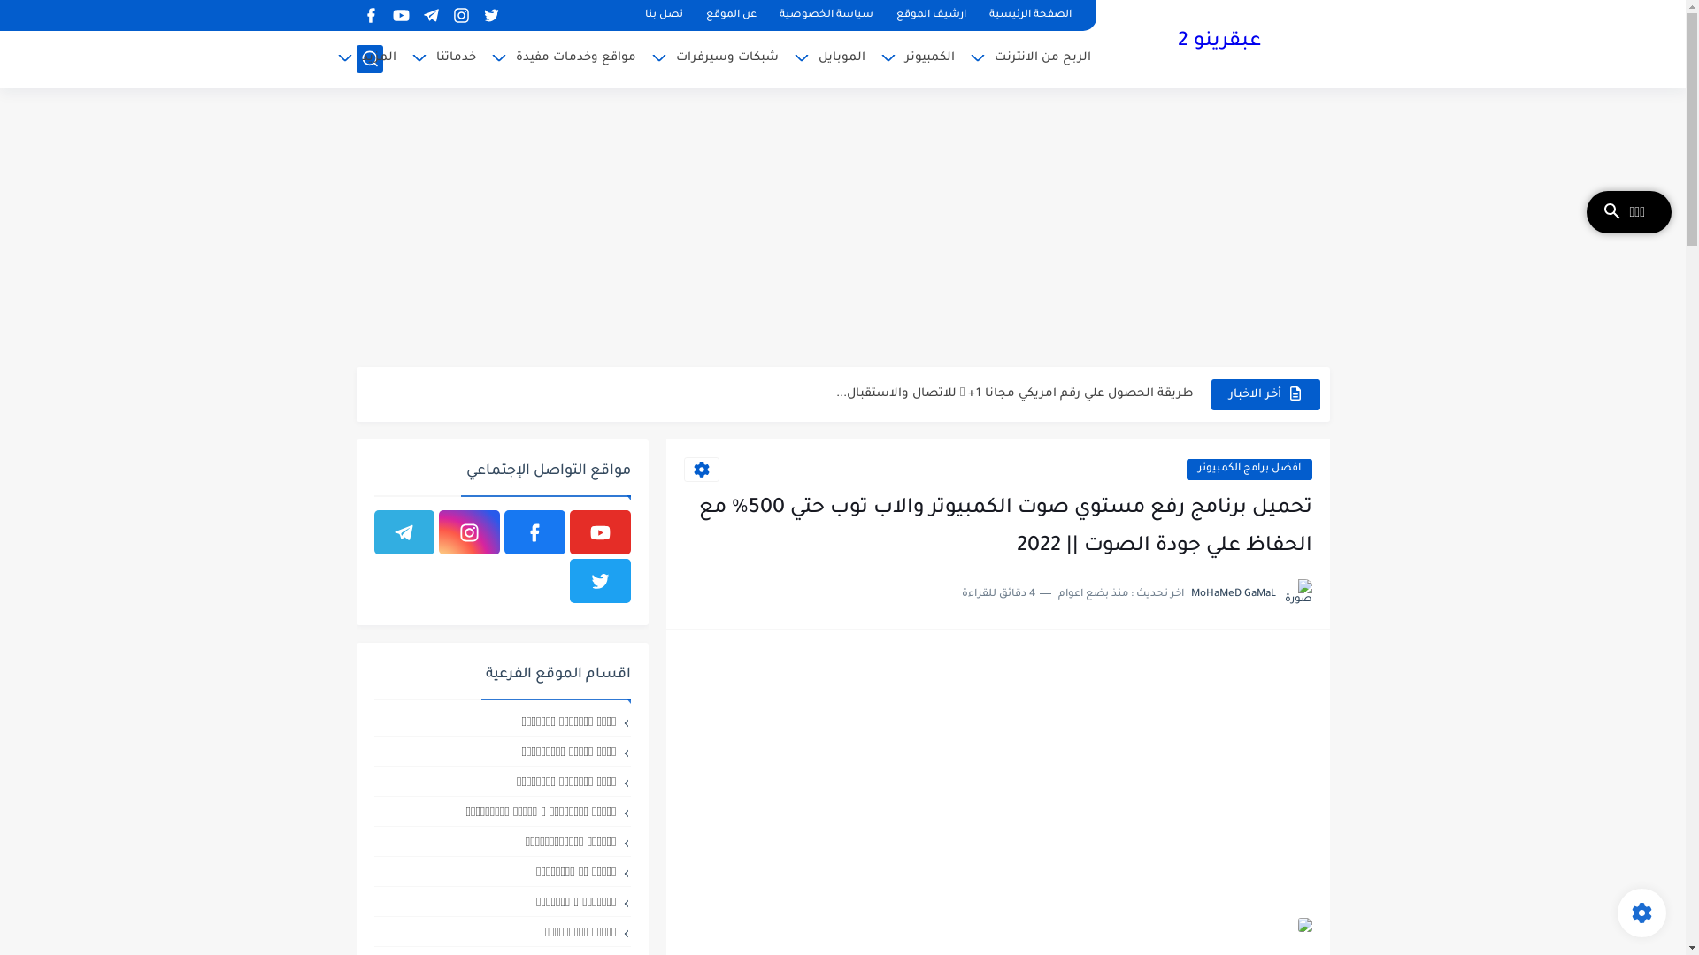 The width and height of the screenshot is (1699, 955). What do you see at coordinates (842, 230) in the screenshot?
I see `Advertisement` at bounding box center [842, 230].